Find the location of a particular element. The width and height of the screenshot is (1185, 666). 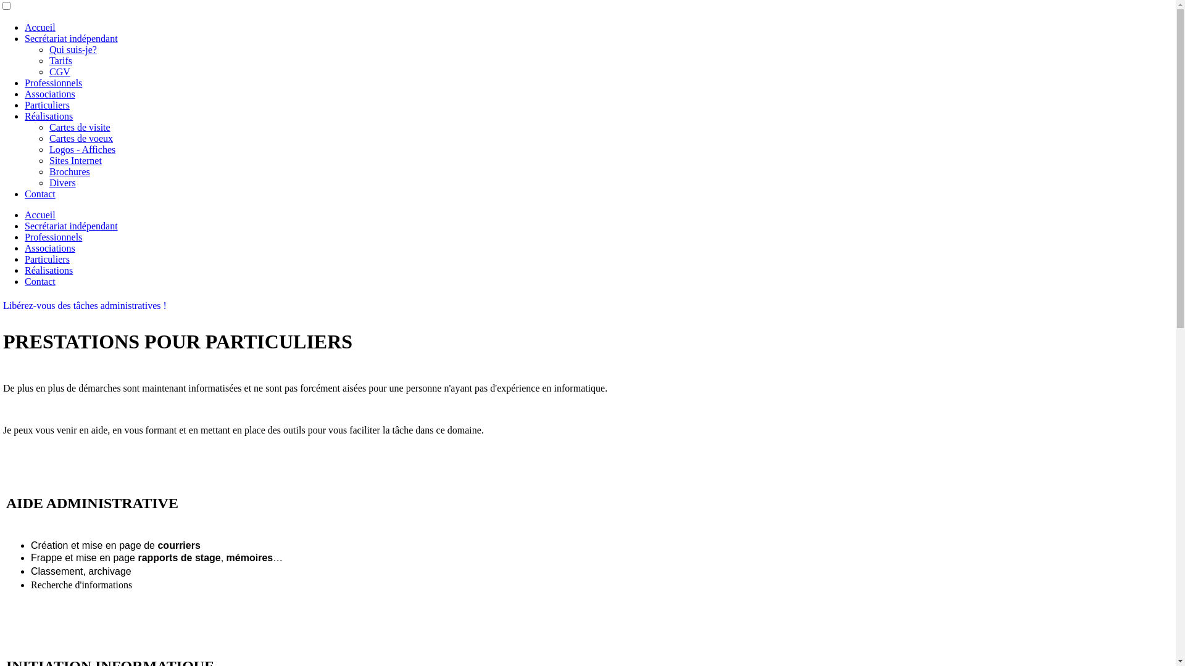

Accueil is located at coordinates (40, 27).